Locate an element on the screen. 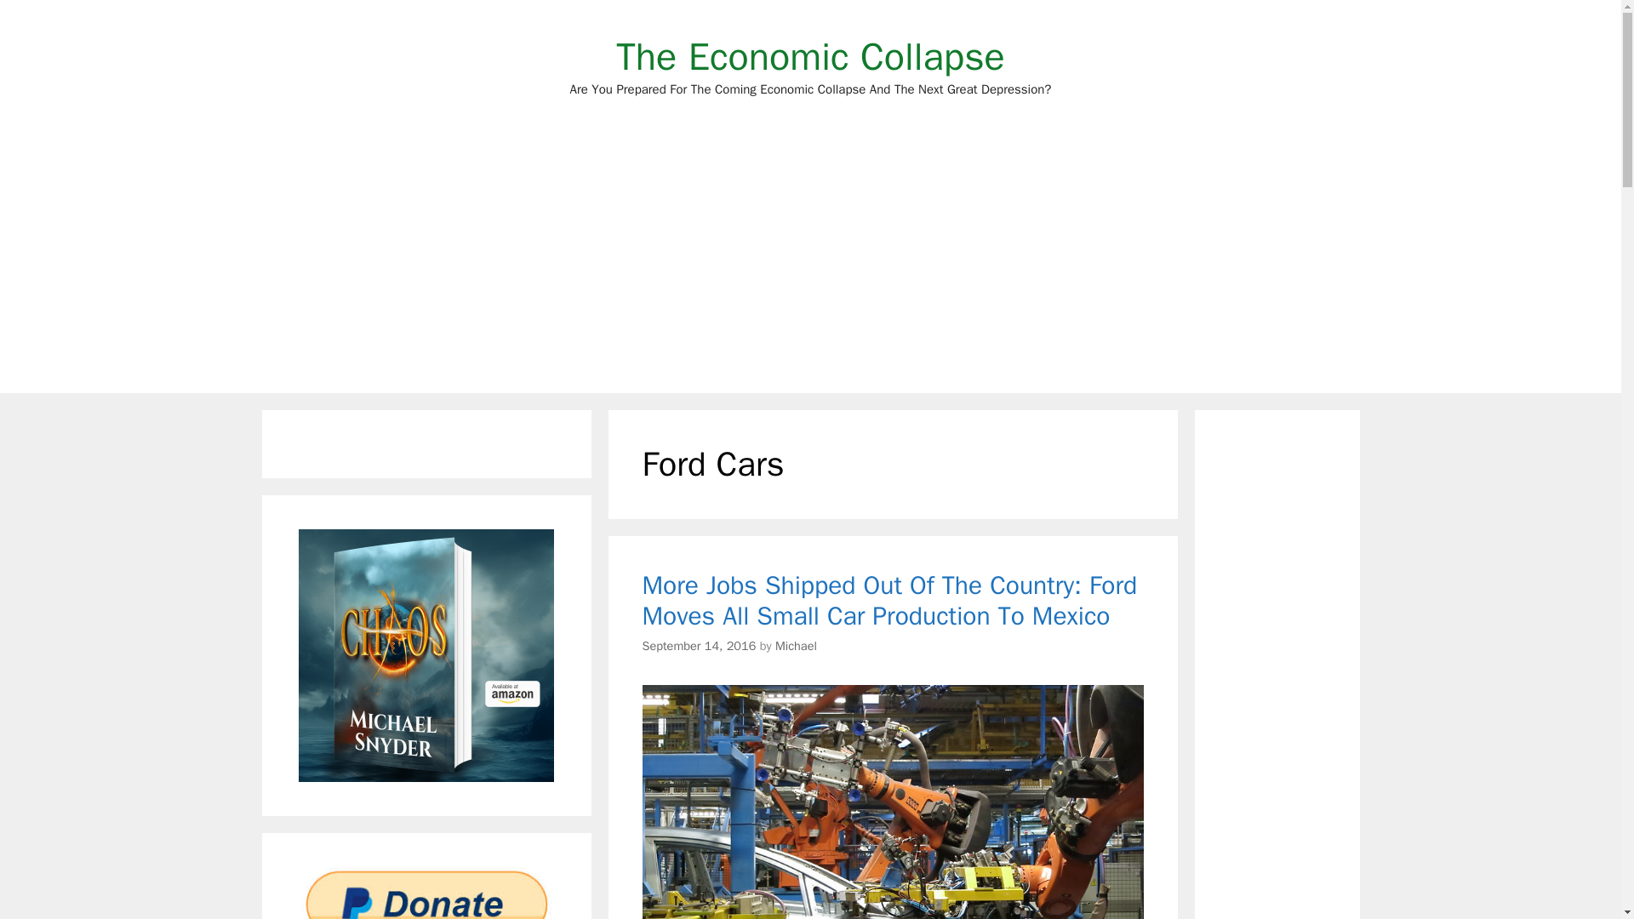 This screenshot has width=1634, height=919. Advertisement is located at coordinates (810, 56).